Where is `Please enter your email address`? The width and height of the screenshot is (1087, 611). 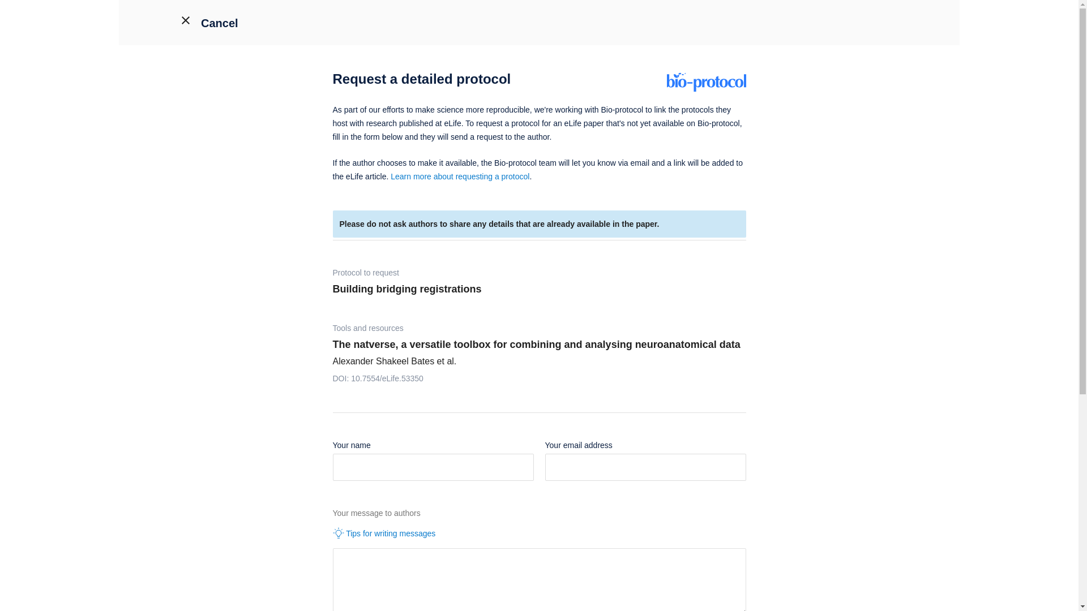
Please enter your email address is located at coordinates (645, 467).